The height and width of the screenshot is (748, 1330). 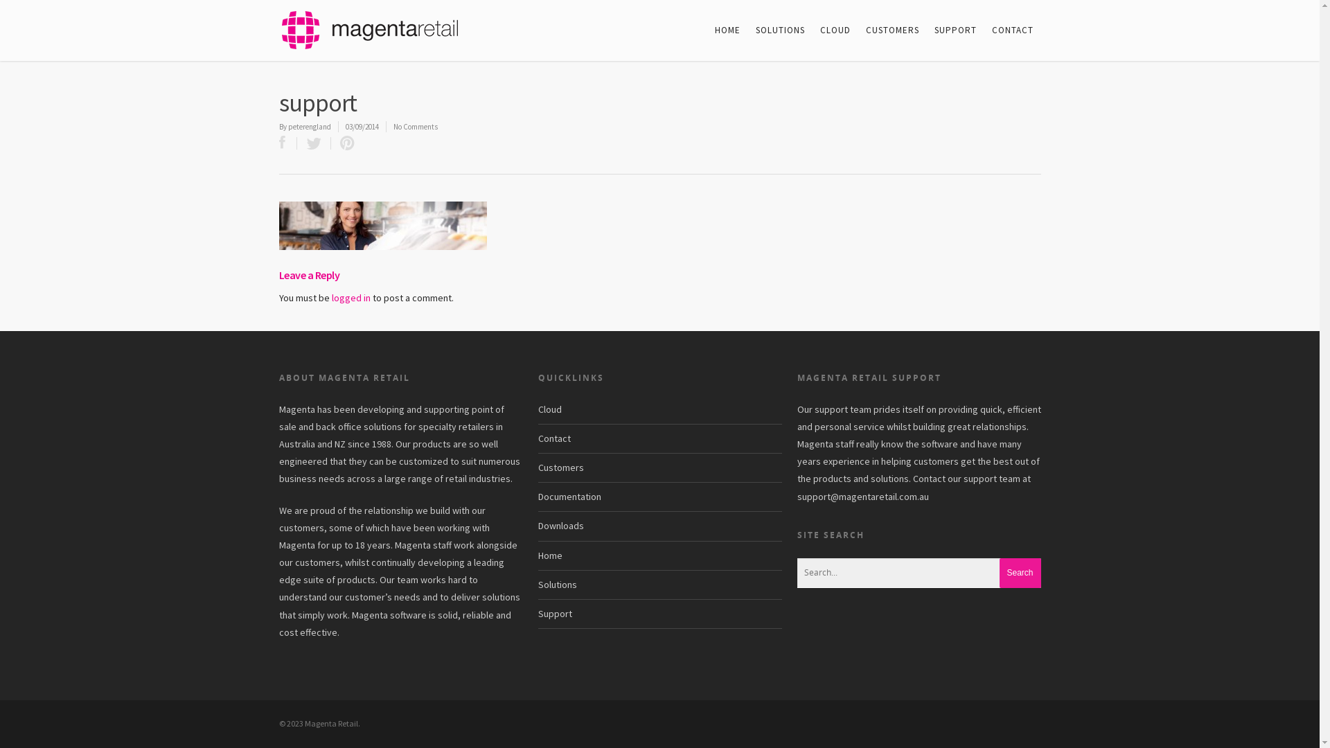 What do you see at coordinates (344, 143) in the screenshot?
I see `Pin this` at bounding box center [344, 143].